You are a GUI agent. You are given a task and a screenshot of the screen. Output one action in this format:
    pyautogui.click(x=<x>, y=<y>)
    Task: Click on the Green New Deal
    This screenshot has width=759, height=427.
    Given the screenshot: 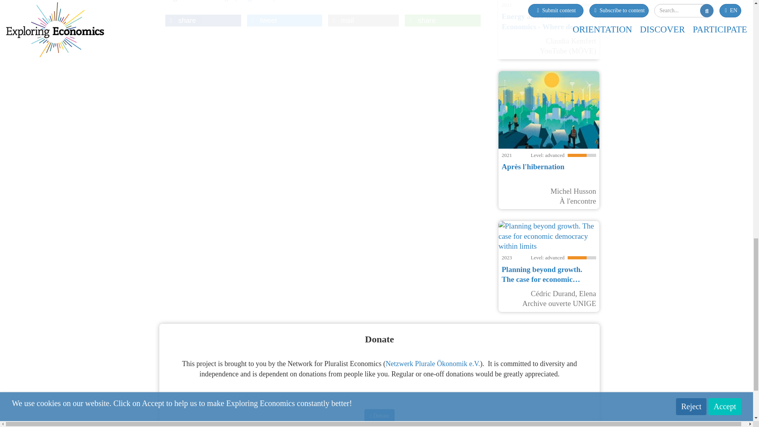 What is the action you would take?
    pyautogui.click(x=304, y=1)
    